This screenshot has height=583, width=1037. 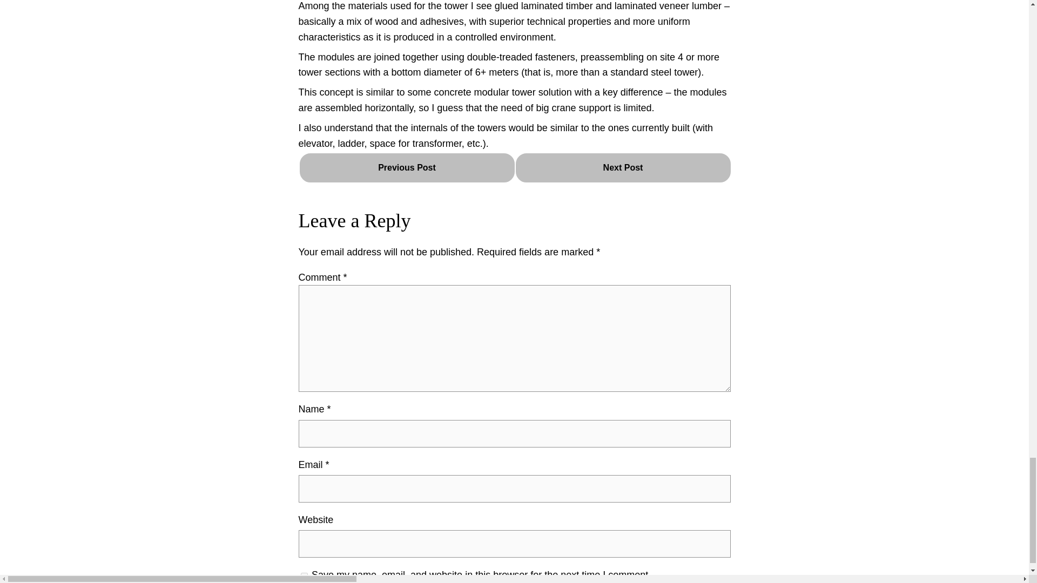 What do you see at coordinates (622, 167) in the screenshot?
I see `The importance of the geophysical survey for a Wind Farm` at bounding box center [622, 167].